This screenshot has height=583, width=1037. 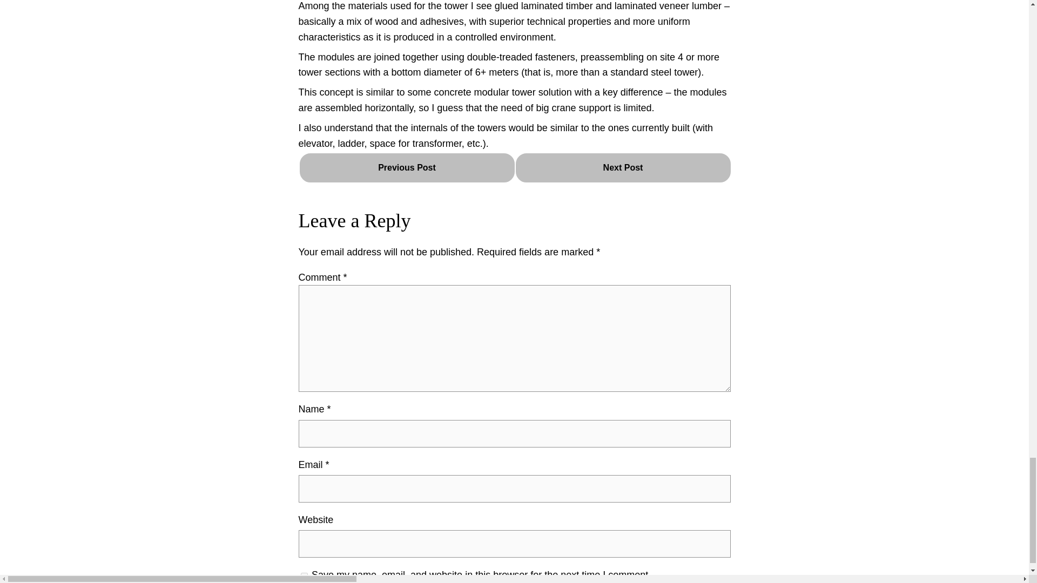 What do you see at coordinates (622, 167) in the screenshot?
I see `The importance of the geophysical survey for a Wind Farm` at bounding box center [622, 167].